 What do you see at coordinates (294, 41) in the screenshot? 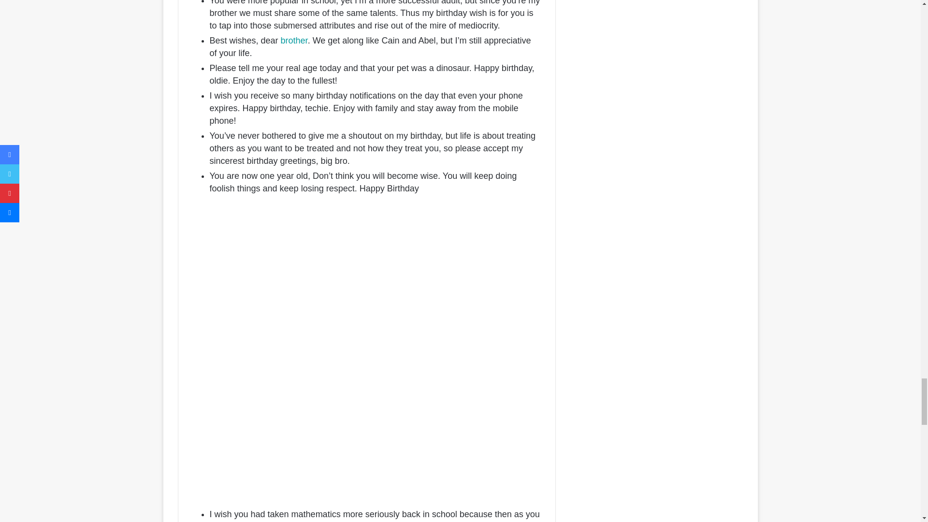
I see `brother` at bounding box center [294, 41].